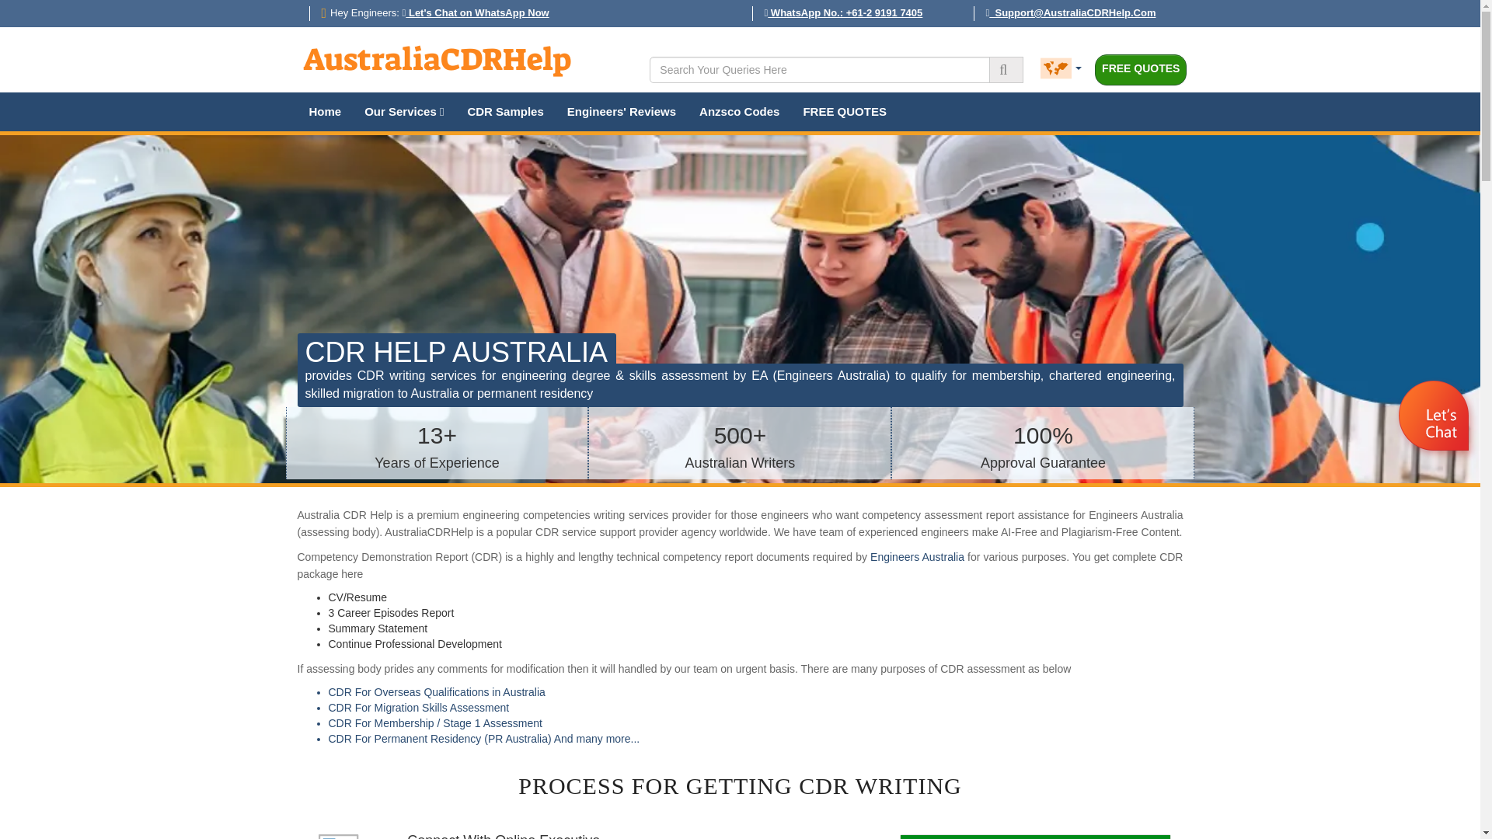  I want to click on Engineers' Reviews, so click(622, 111).